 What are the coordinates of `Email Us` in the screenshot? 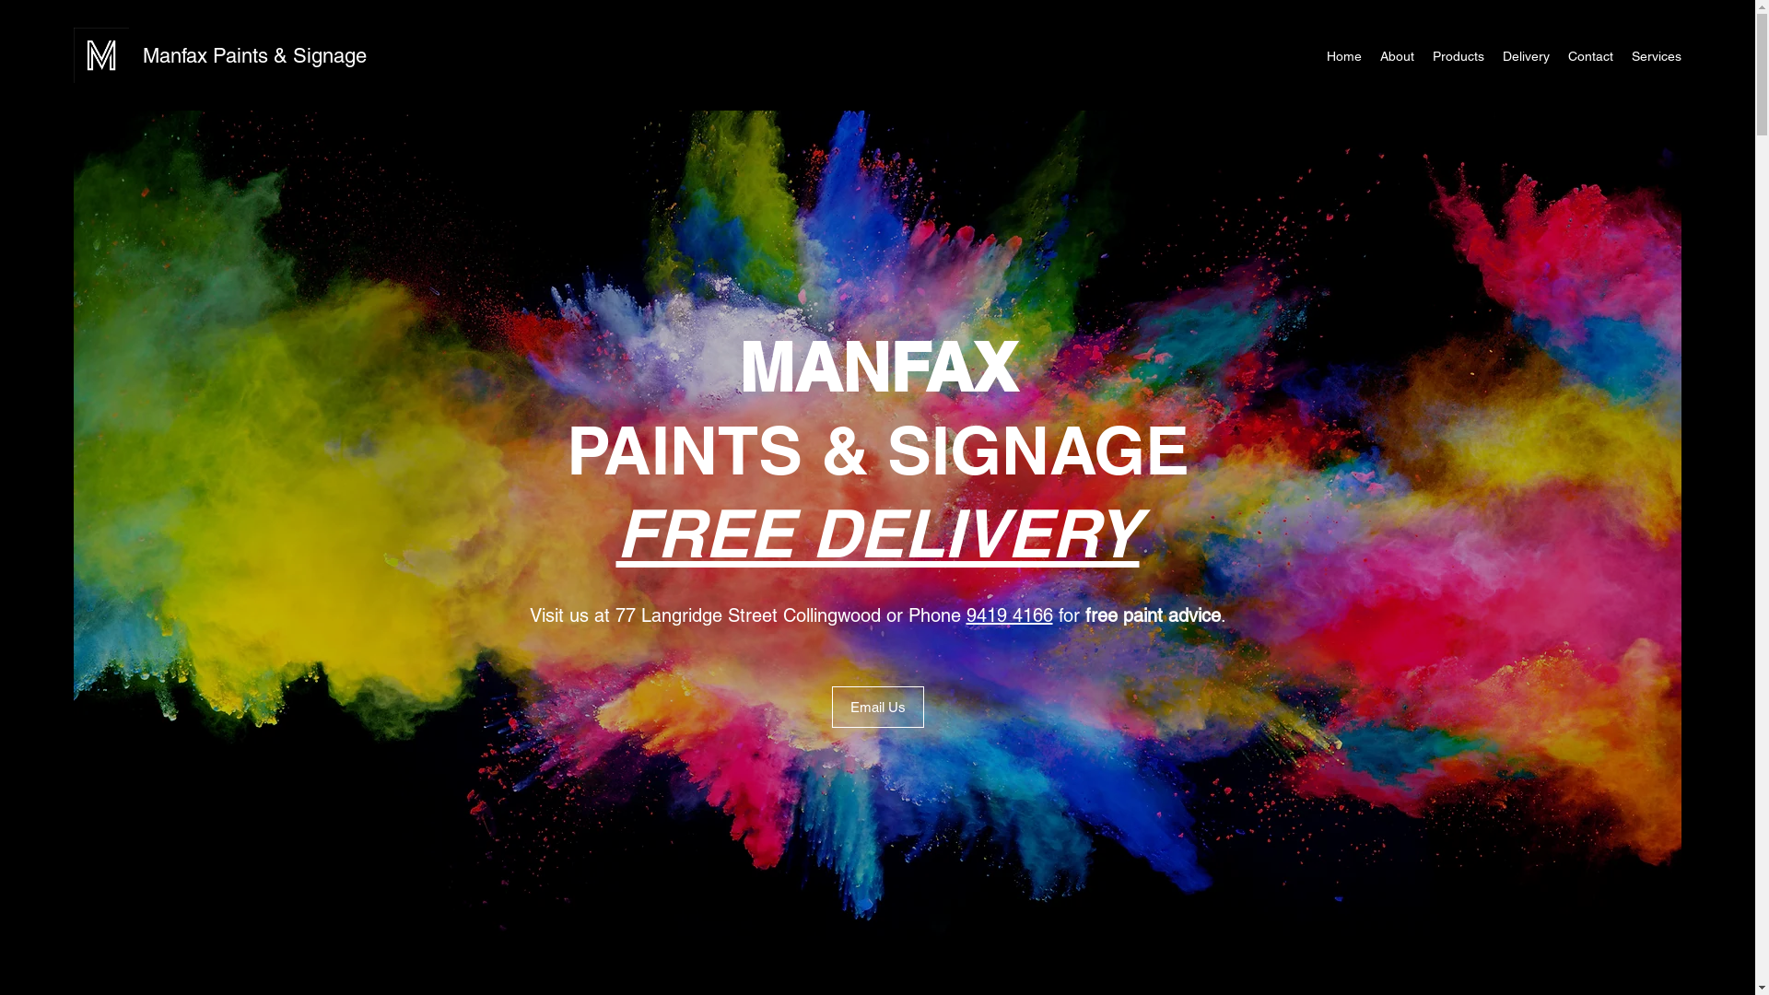 It's located at (877, 708).